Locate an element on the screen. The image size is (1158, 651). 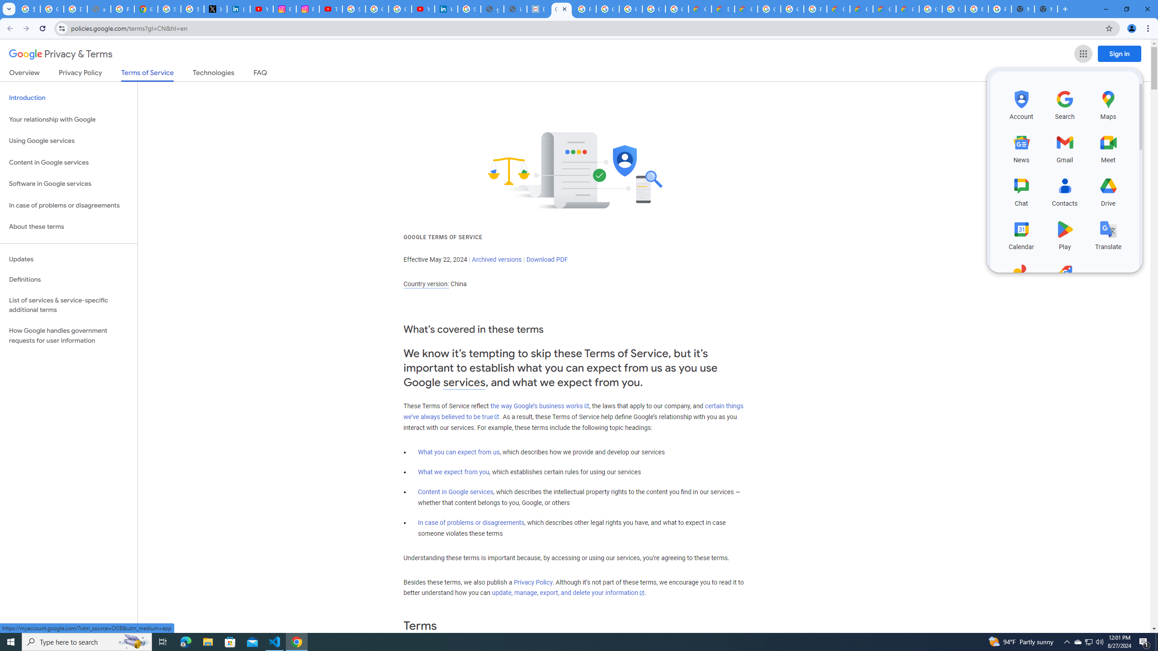
Data Privacy Framework is located at coordinates (539, 9).